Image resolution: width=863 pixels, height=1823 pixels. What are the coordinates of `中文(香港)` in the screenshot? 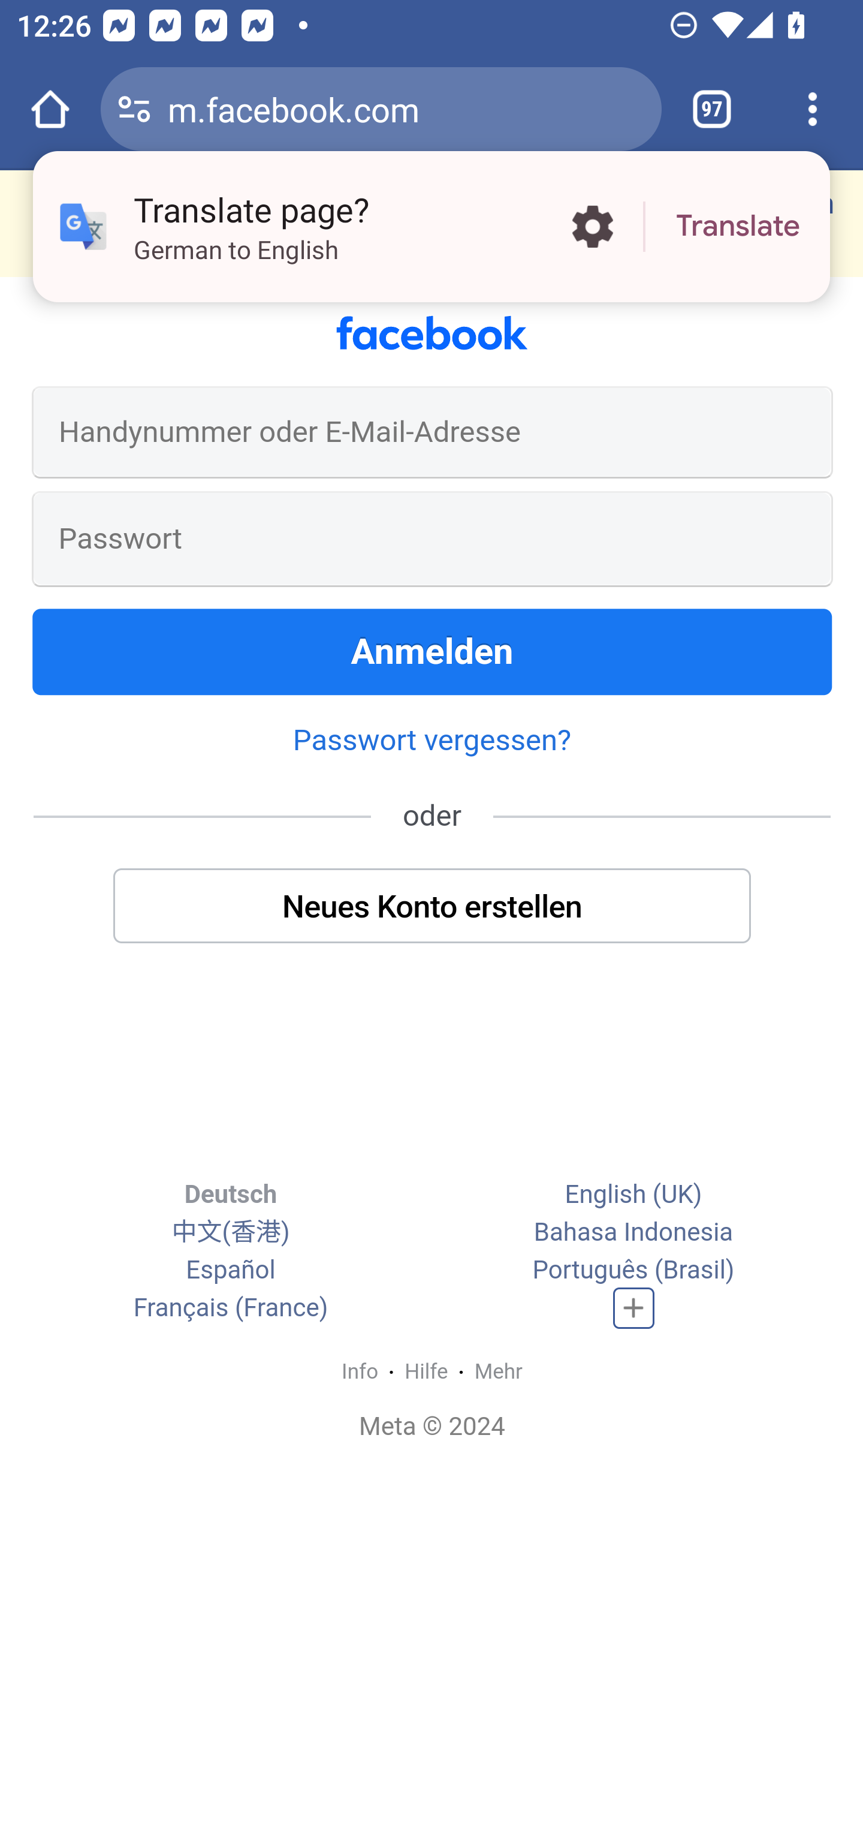 It's located at (230, 1233).